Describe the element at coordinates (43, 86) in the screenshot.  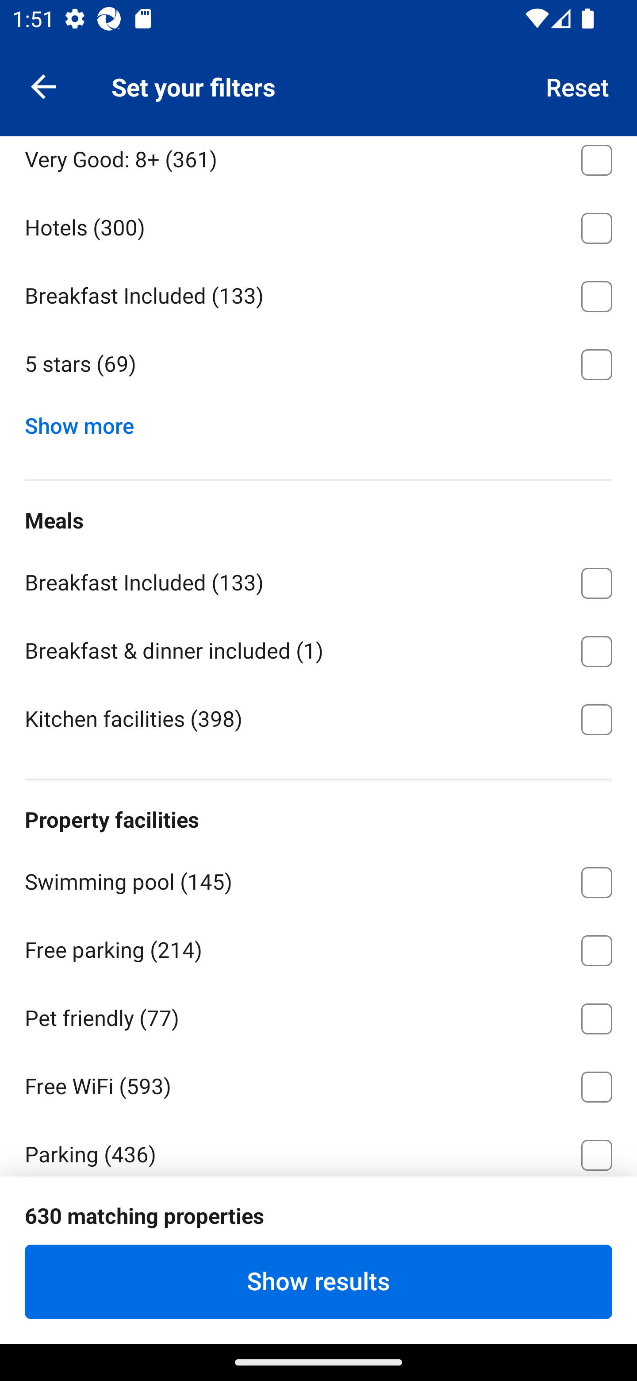
I see `Navigate up` at that location.